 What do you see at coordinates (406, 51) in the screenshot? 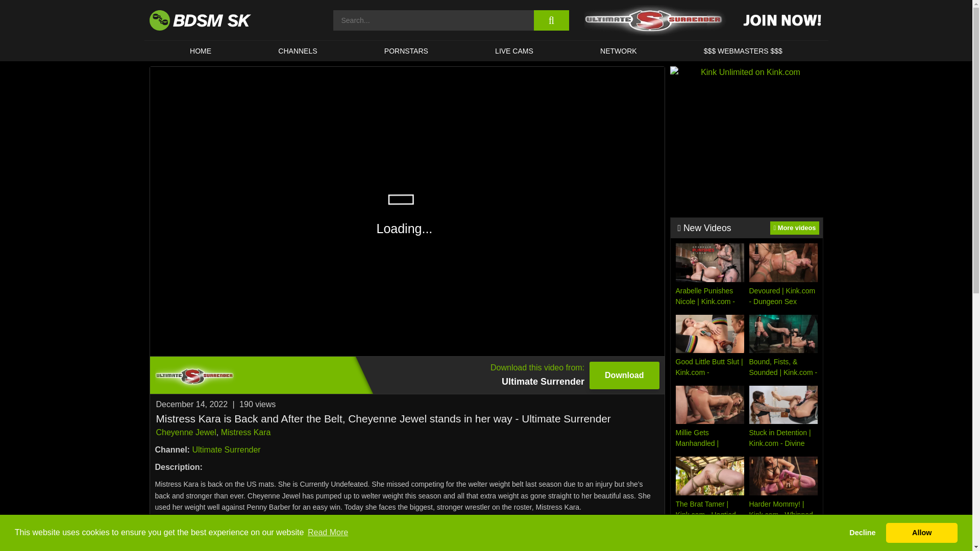
I see `HOME` at bounding box center [406, 51].